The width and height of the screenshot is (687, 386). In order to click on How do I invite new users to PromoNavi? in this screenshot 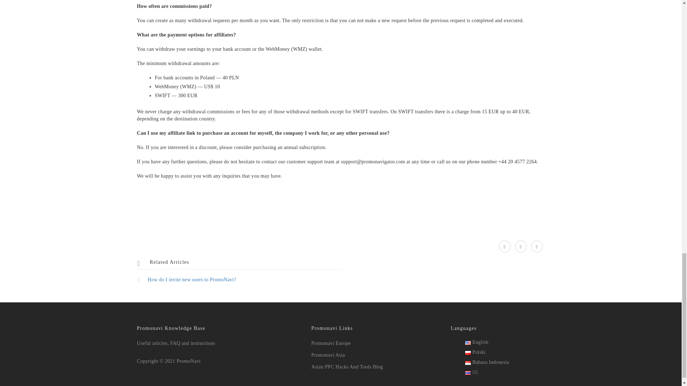, I will do `click(341, 279)`.